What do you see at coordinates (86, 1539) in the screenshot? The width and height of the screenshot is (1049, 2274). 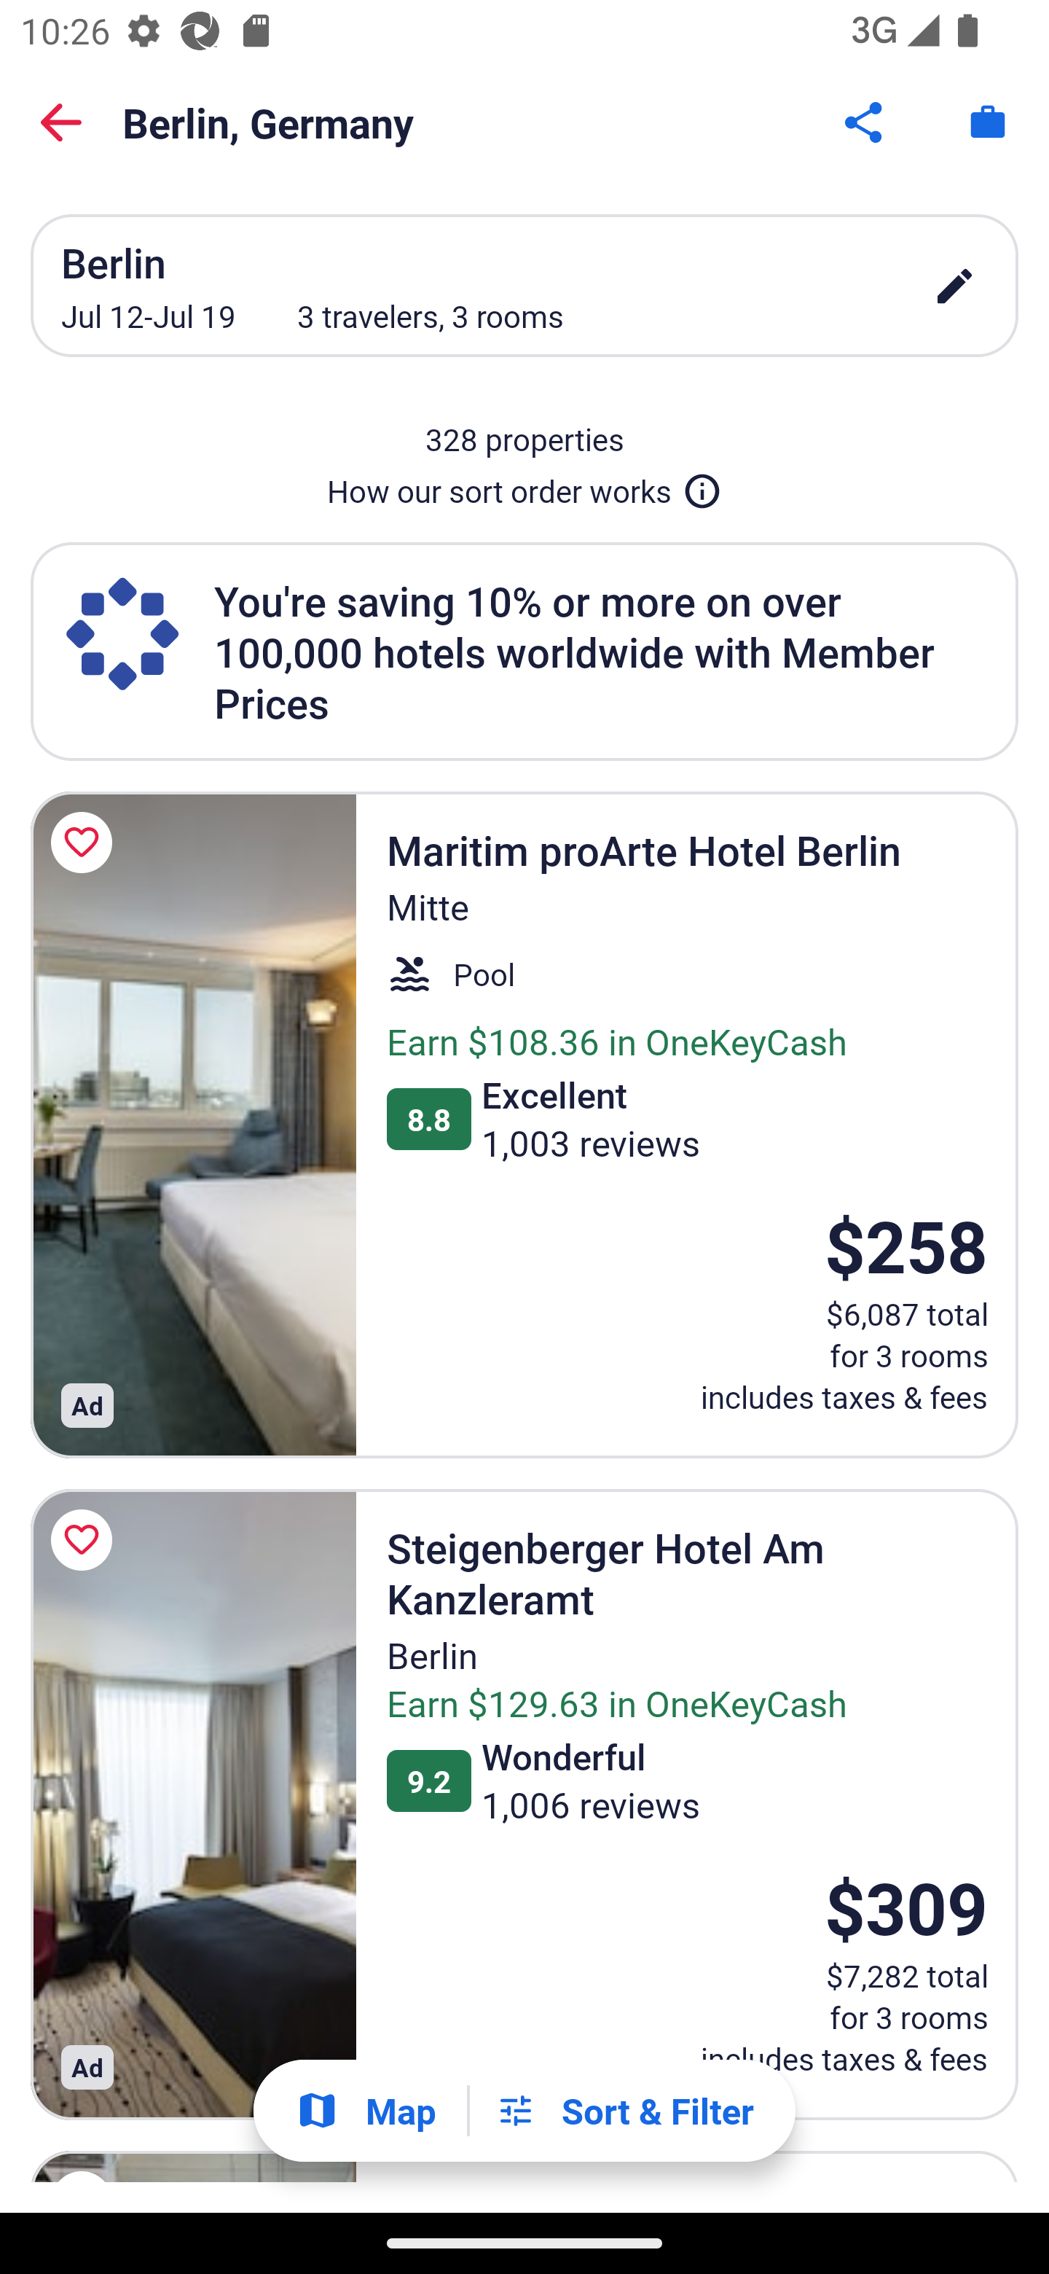 I see `Save Steigenberger Hotel Am Kanzleramt to a trip` at bounding box center [86, 1539].